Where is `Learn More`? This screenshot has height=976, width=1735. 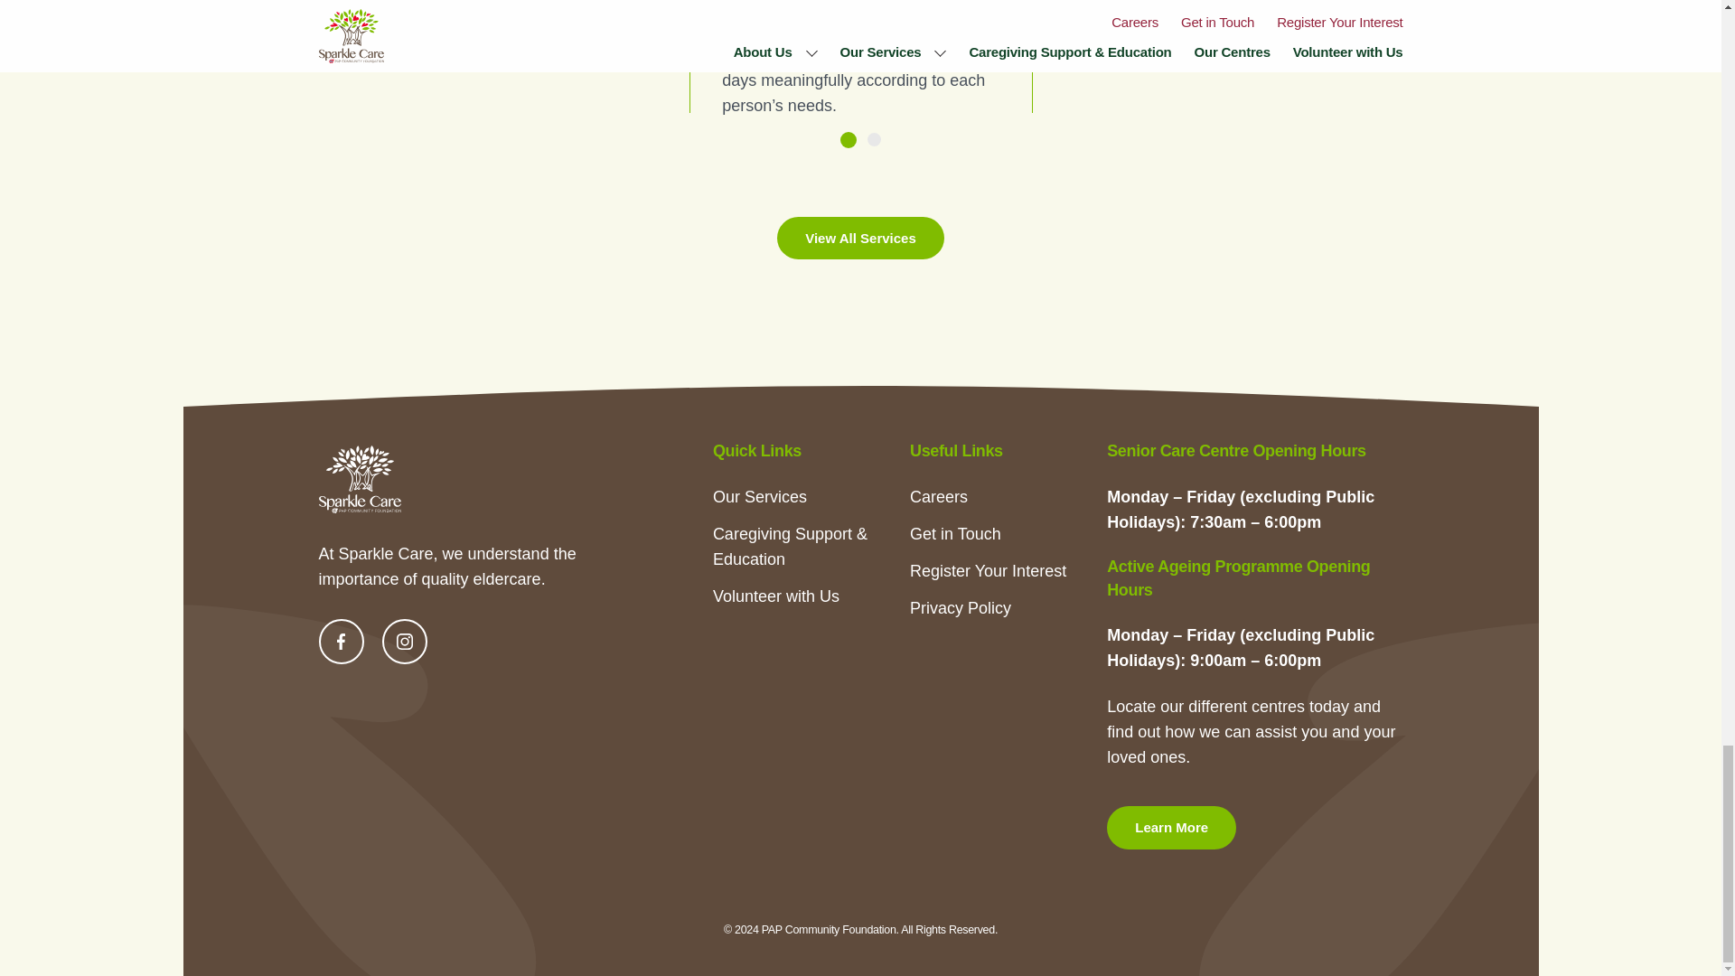
Learn More is located at coordinates (1171, 827).